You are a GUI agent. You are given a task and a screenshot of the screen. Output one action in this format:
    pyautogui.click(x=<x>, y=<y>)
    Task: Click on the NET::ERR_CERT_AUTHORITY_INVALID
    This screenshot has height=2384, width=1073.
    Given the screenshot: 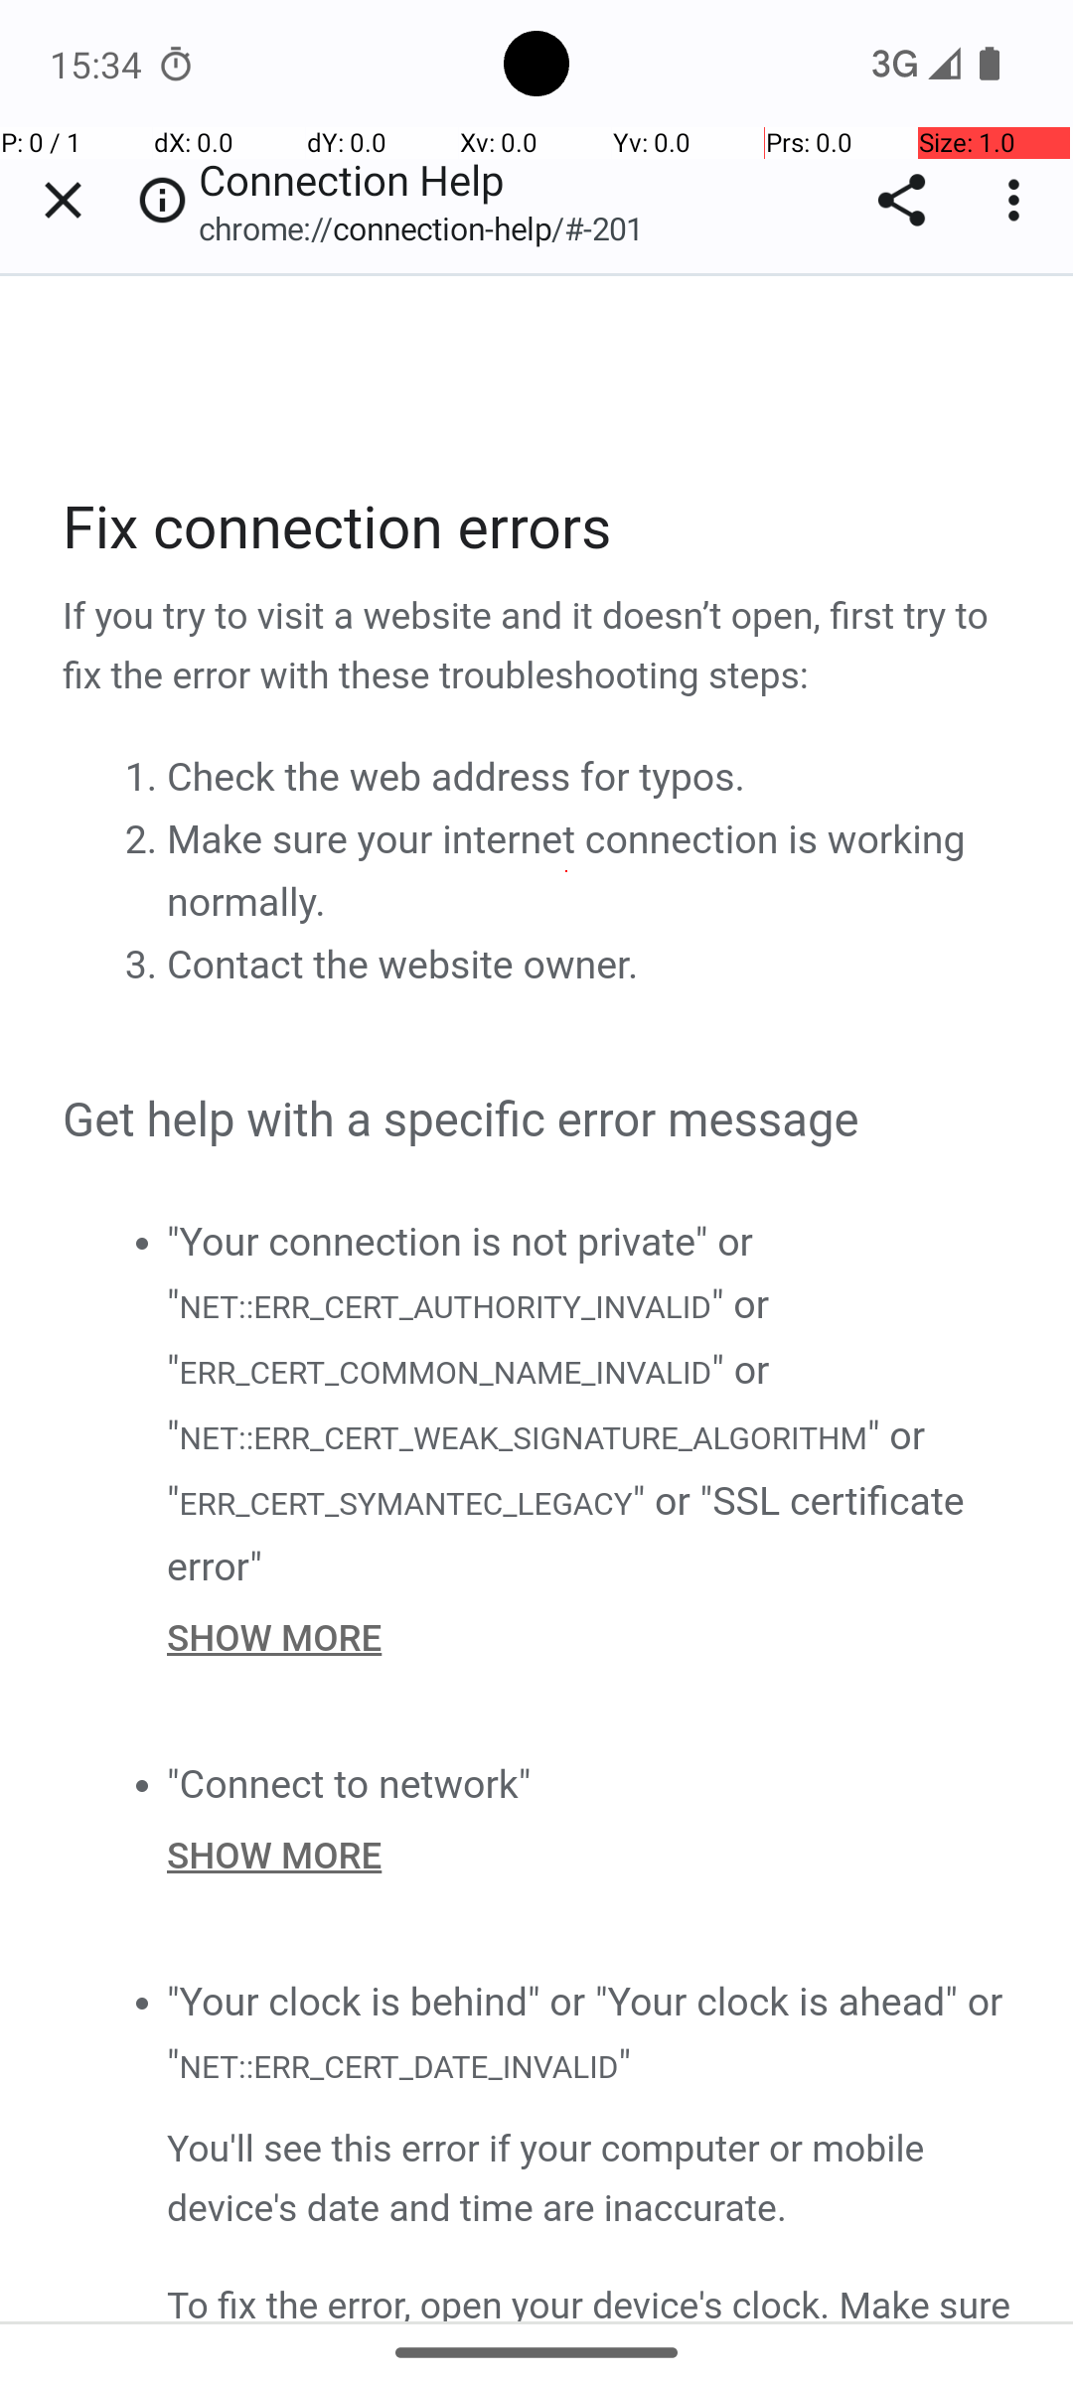 What is the action you would take?
    pyautogui.click(x=444, y=1308)
    